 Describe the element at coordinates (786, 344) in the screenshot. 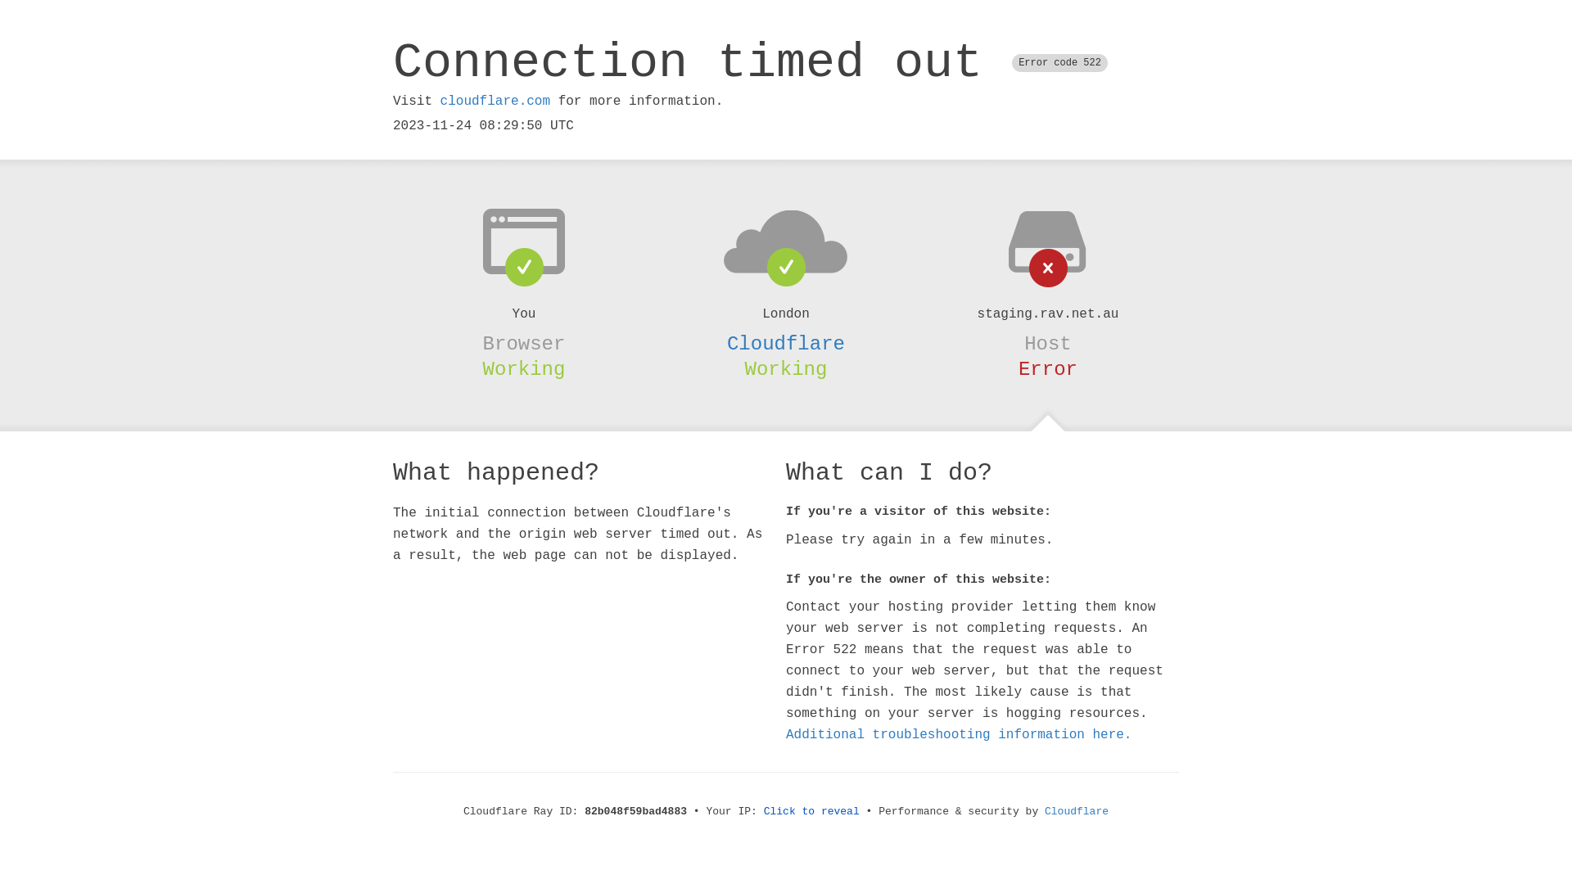

I see `Cloudflare` at that location.